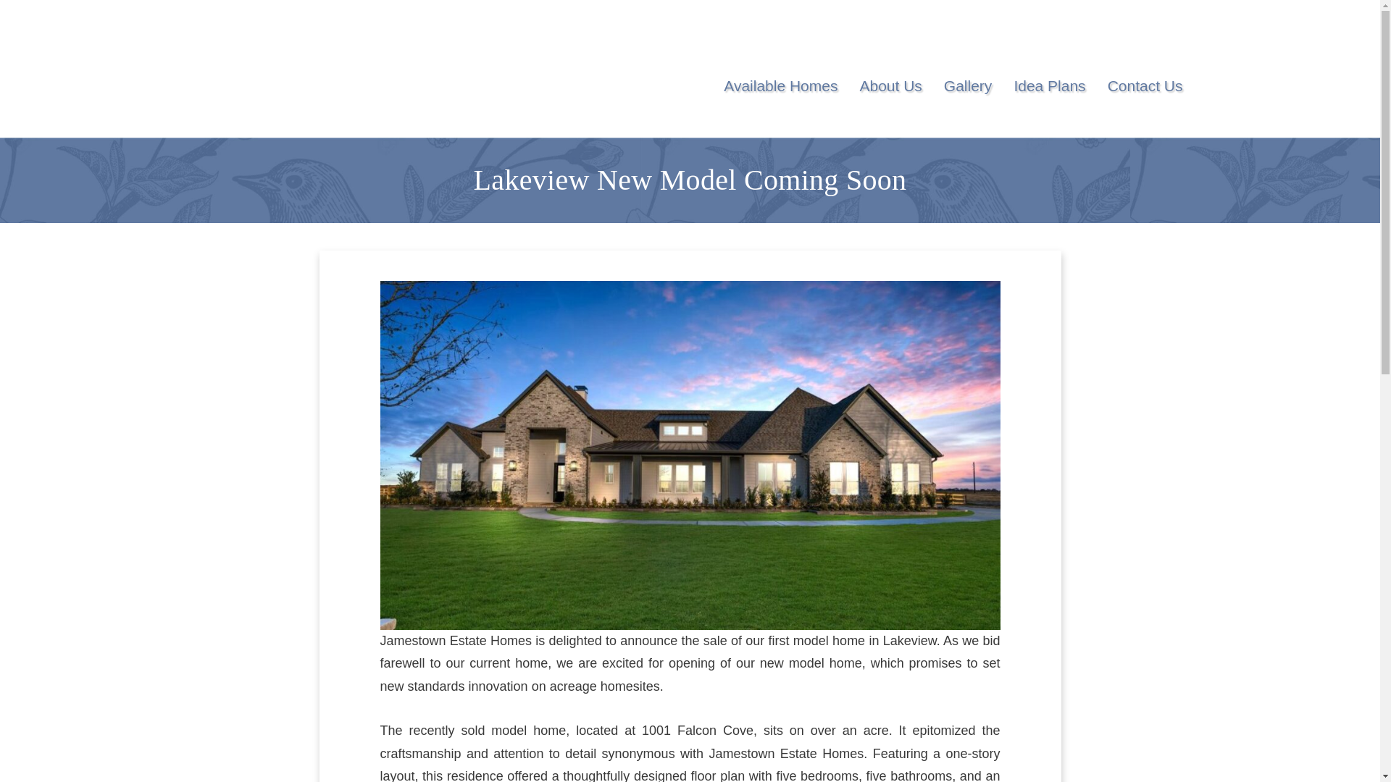 Image resolution: width=1391 pixels, height=782 pixels. I want to click on Idea Plans, so click(1049, 86).